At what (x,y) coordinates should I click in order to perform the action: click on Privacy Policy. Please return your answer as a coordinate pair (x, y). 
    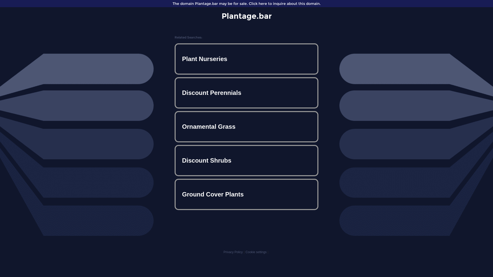
    Looking at the image, I should click on (233, 252).